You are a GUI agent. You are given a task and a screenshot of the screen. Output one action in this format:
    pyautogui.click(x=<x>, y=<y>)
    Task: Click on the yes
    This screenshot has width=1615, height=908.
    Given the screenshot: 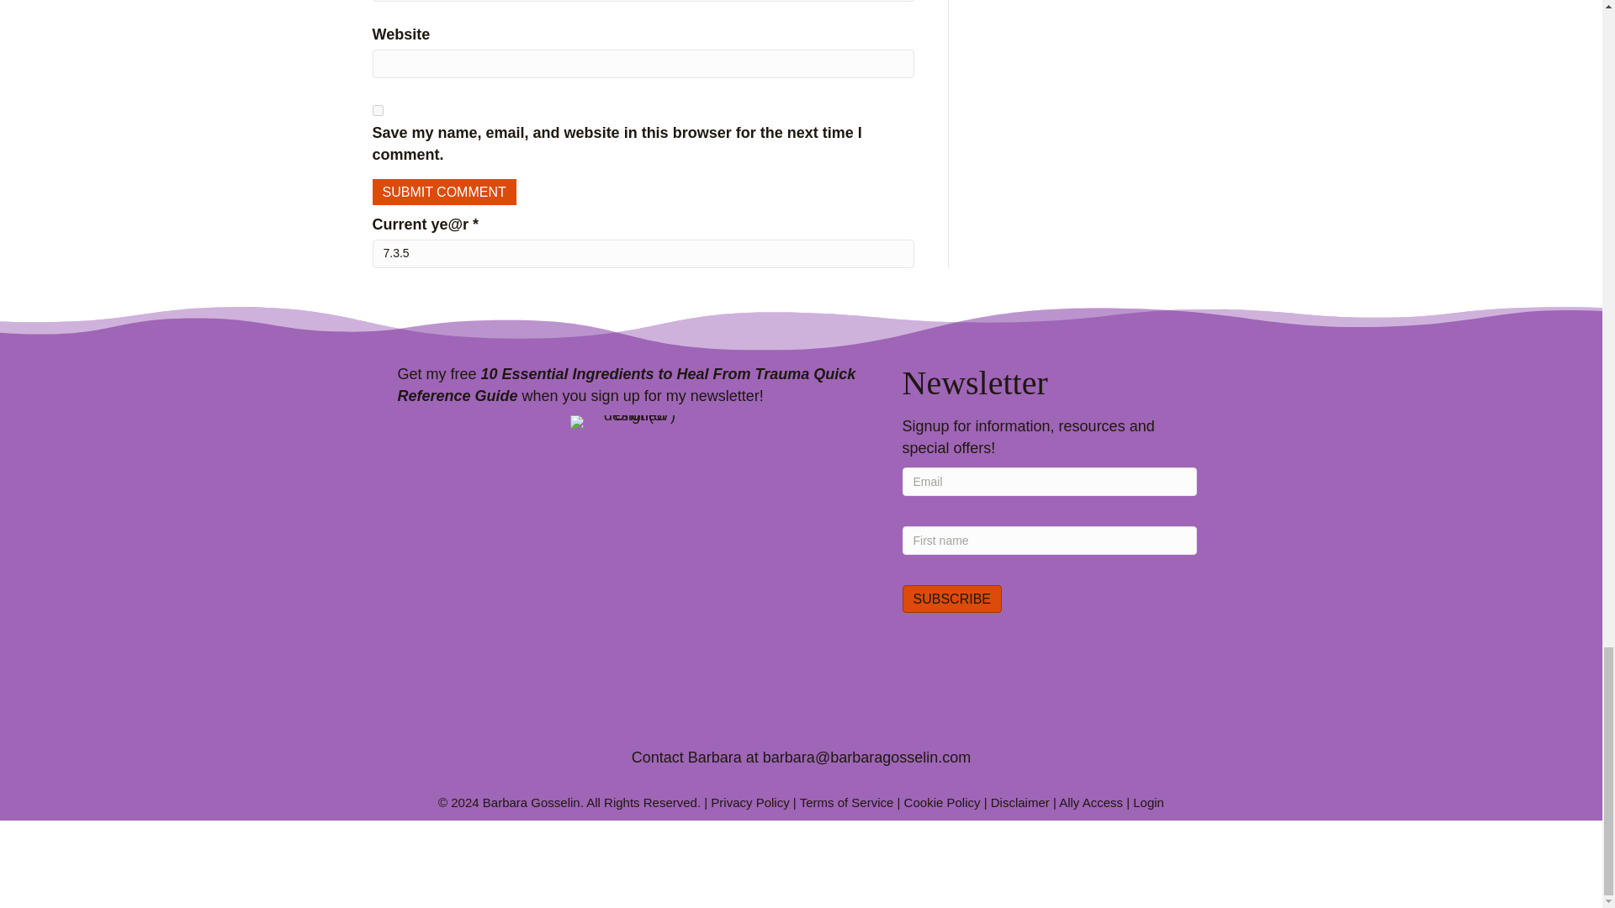 What is the action you would take?
    pyautogui.click(x=377, y=111)
    